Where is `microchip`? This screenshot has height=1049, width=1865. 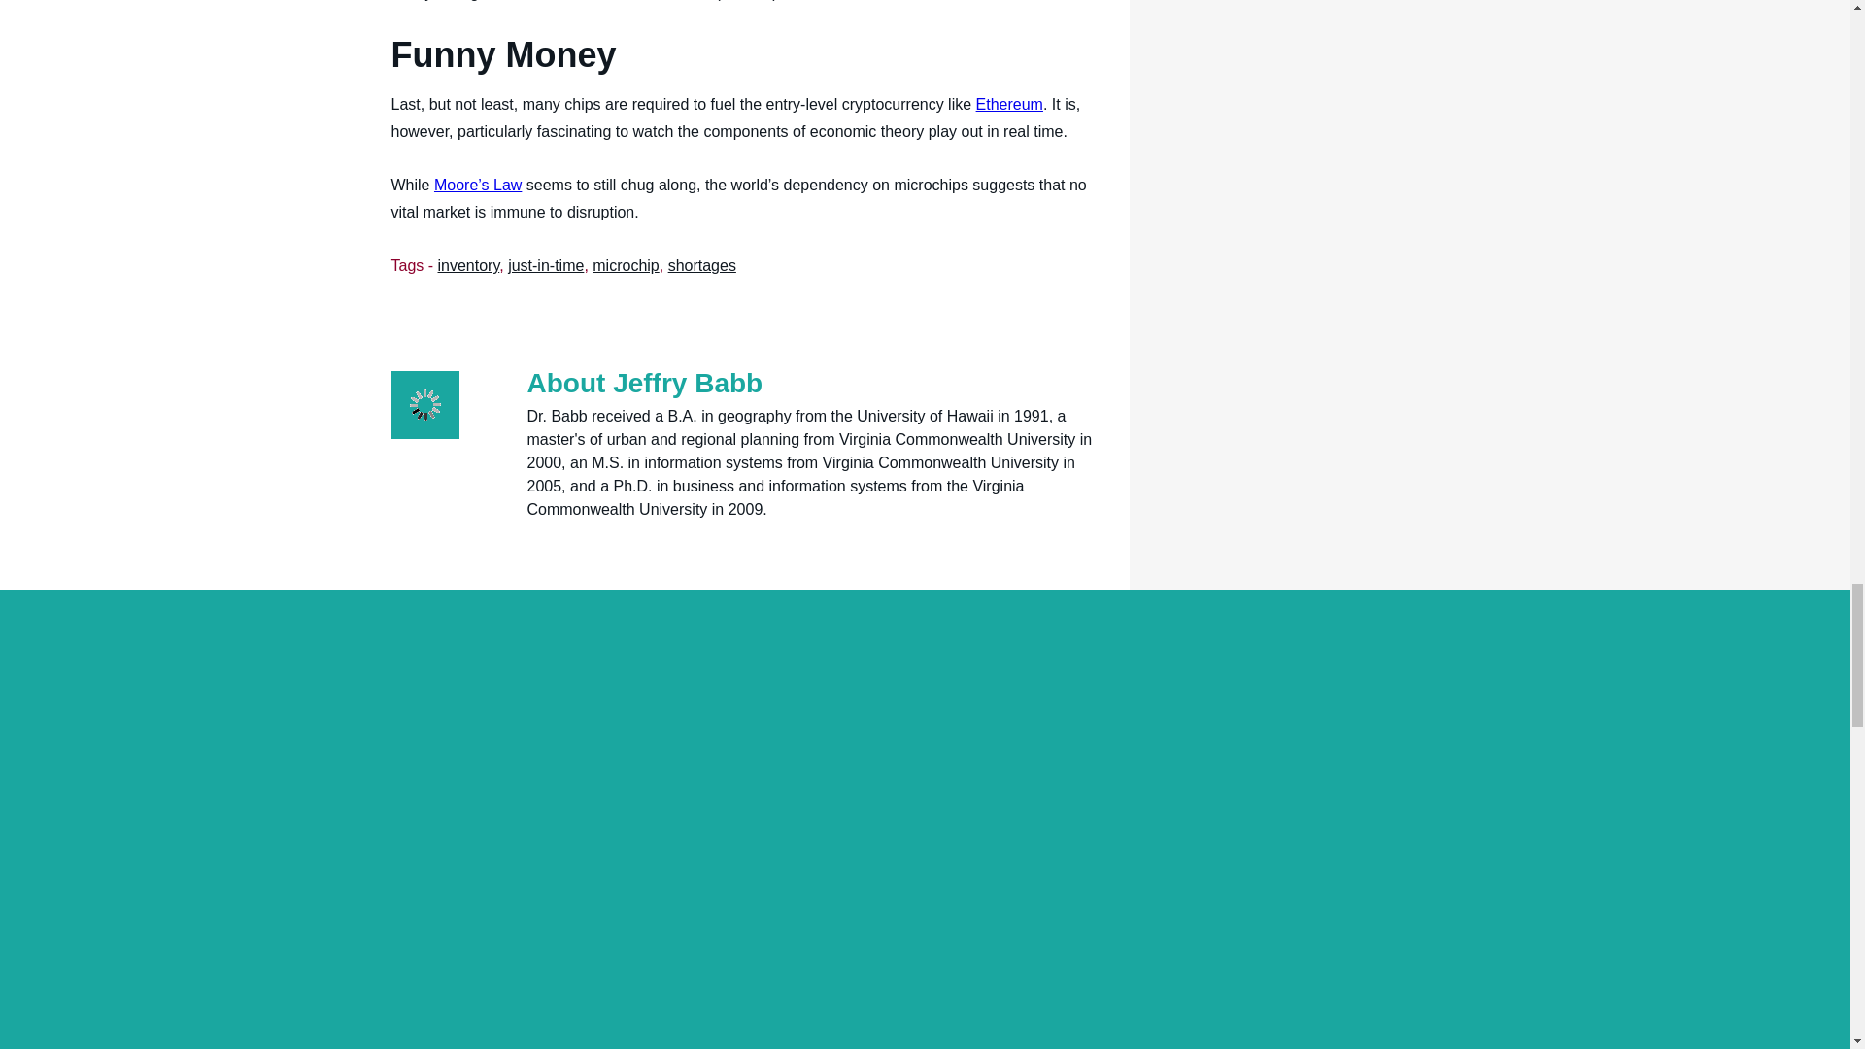 microchip is located at coordinates (626, 264).